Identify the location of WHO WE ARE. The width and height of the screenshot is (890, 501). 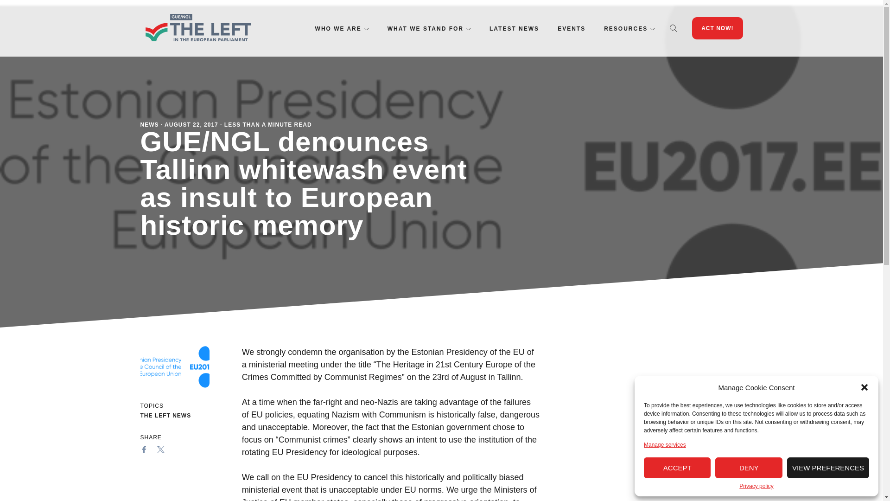
(338, 29).